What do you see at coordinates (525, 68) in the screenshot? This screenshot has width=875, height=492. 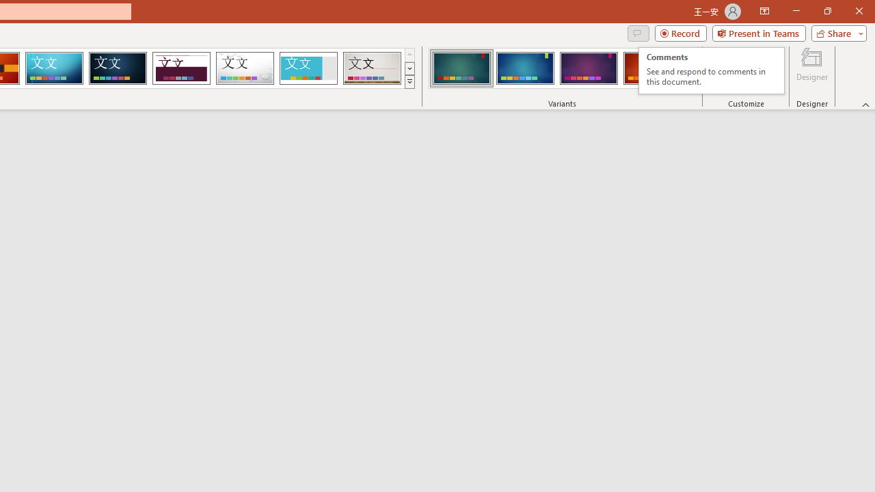 I see `Ion Variant 2` at bounding box center [525, 68].